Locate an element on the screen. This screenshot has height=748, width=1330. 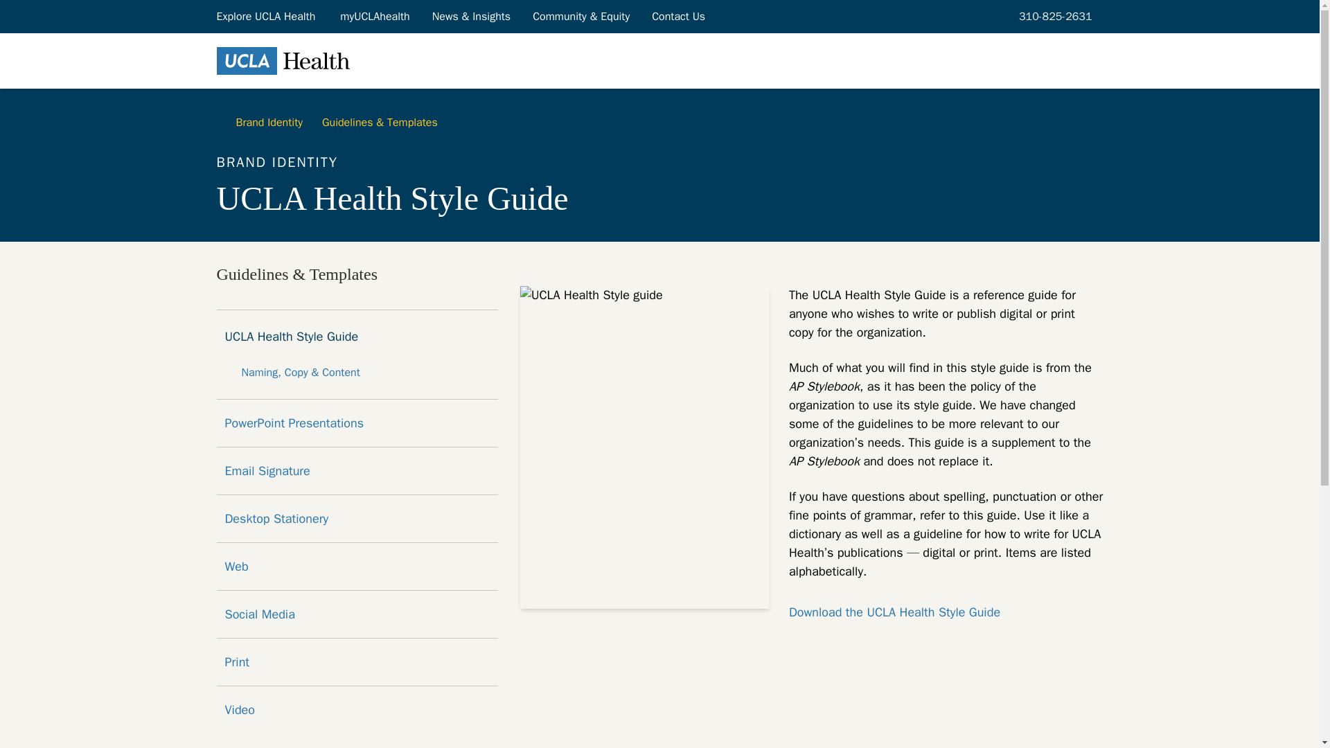
myUCLAhealth is located at coordinates (374, 16).